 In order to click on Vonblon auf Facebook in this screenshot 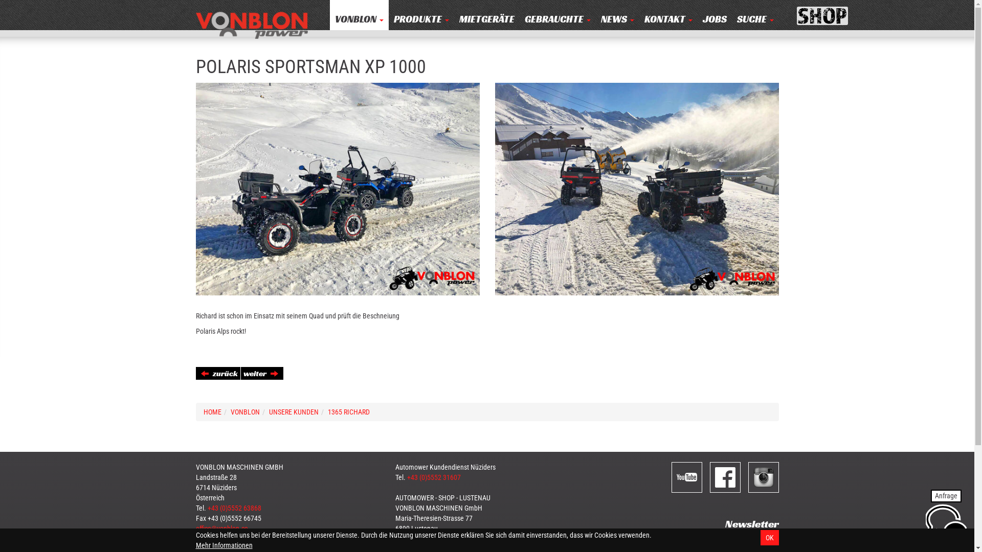, I will do `click(725, 477)`.